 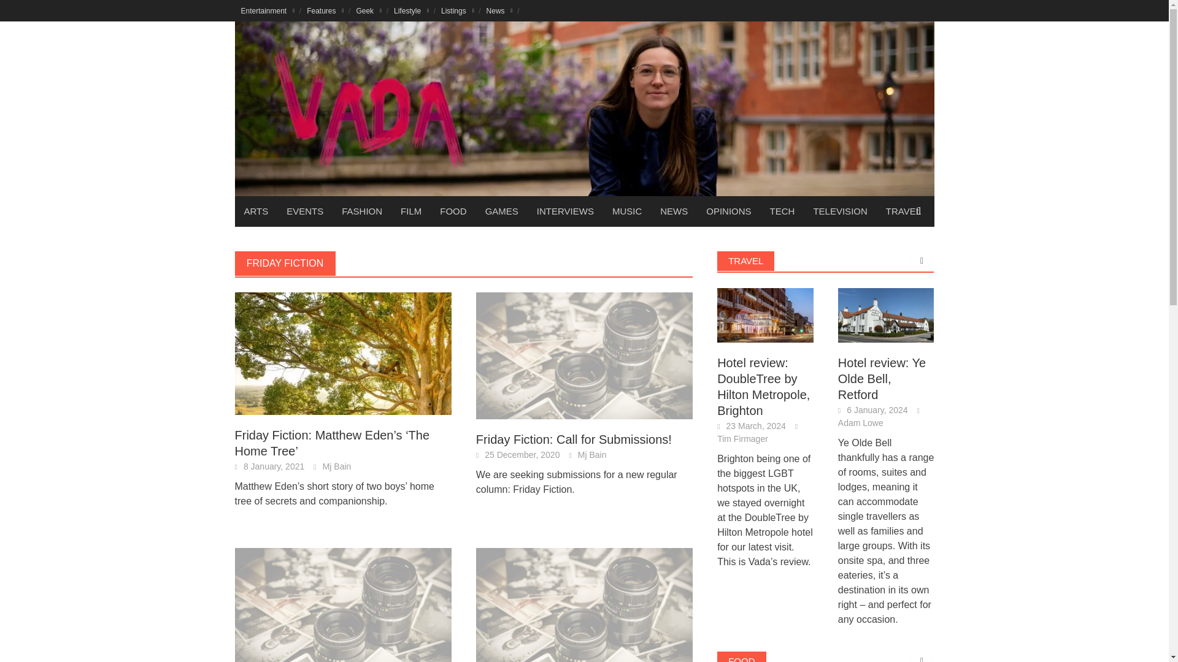 What do you see at coordinates (766, 315) in the screenshot?
I see `Hotel review: DoubleTree by Hilton Metropole, Brighton` at bounding box center [766, 315].